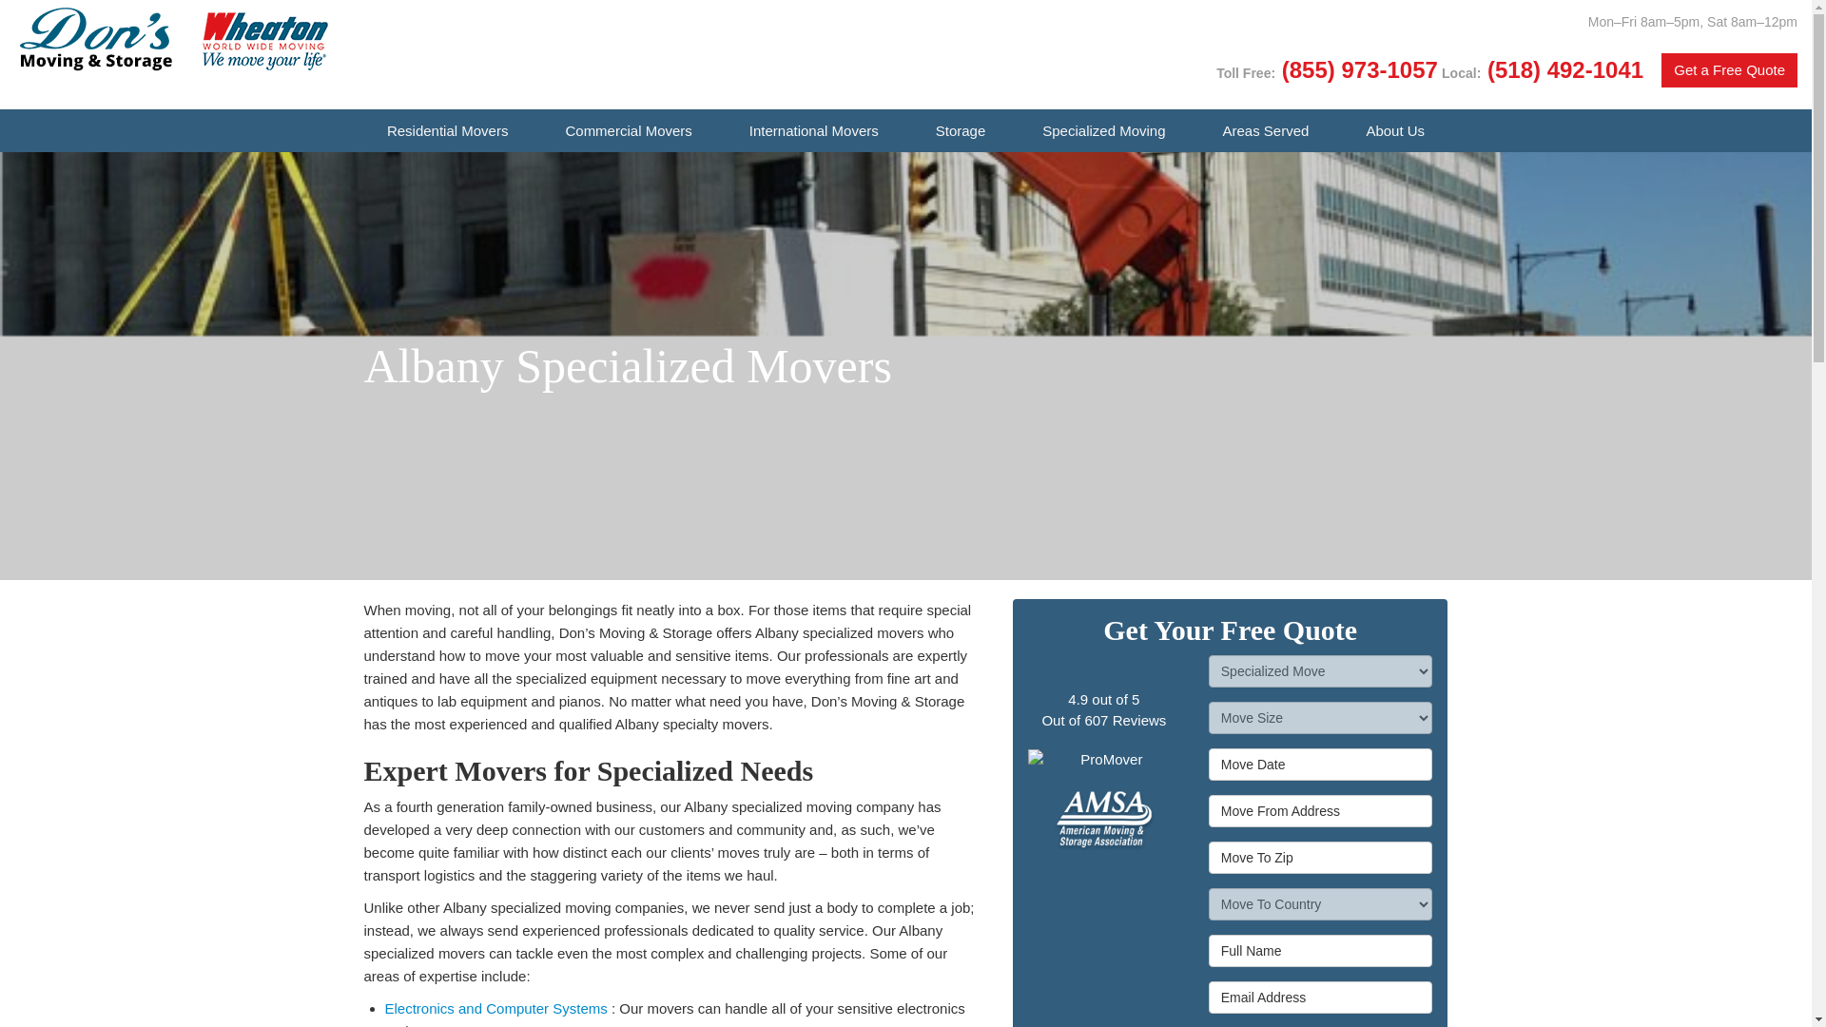 The width and height of the screenshot is (1826, 1027). What do you see at coordinates (447, 129) in the screenshot?
I see `Residential Movers` at bounding box center [447, 129].